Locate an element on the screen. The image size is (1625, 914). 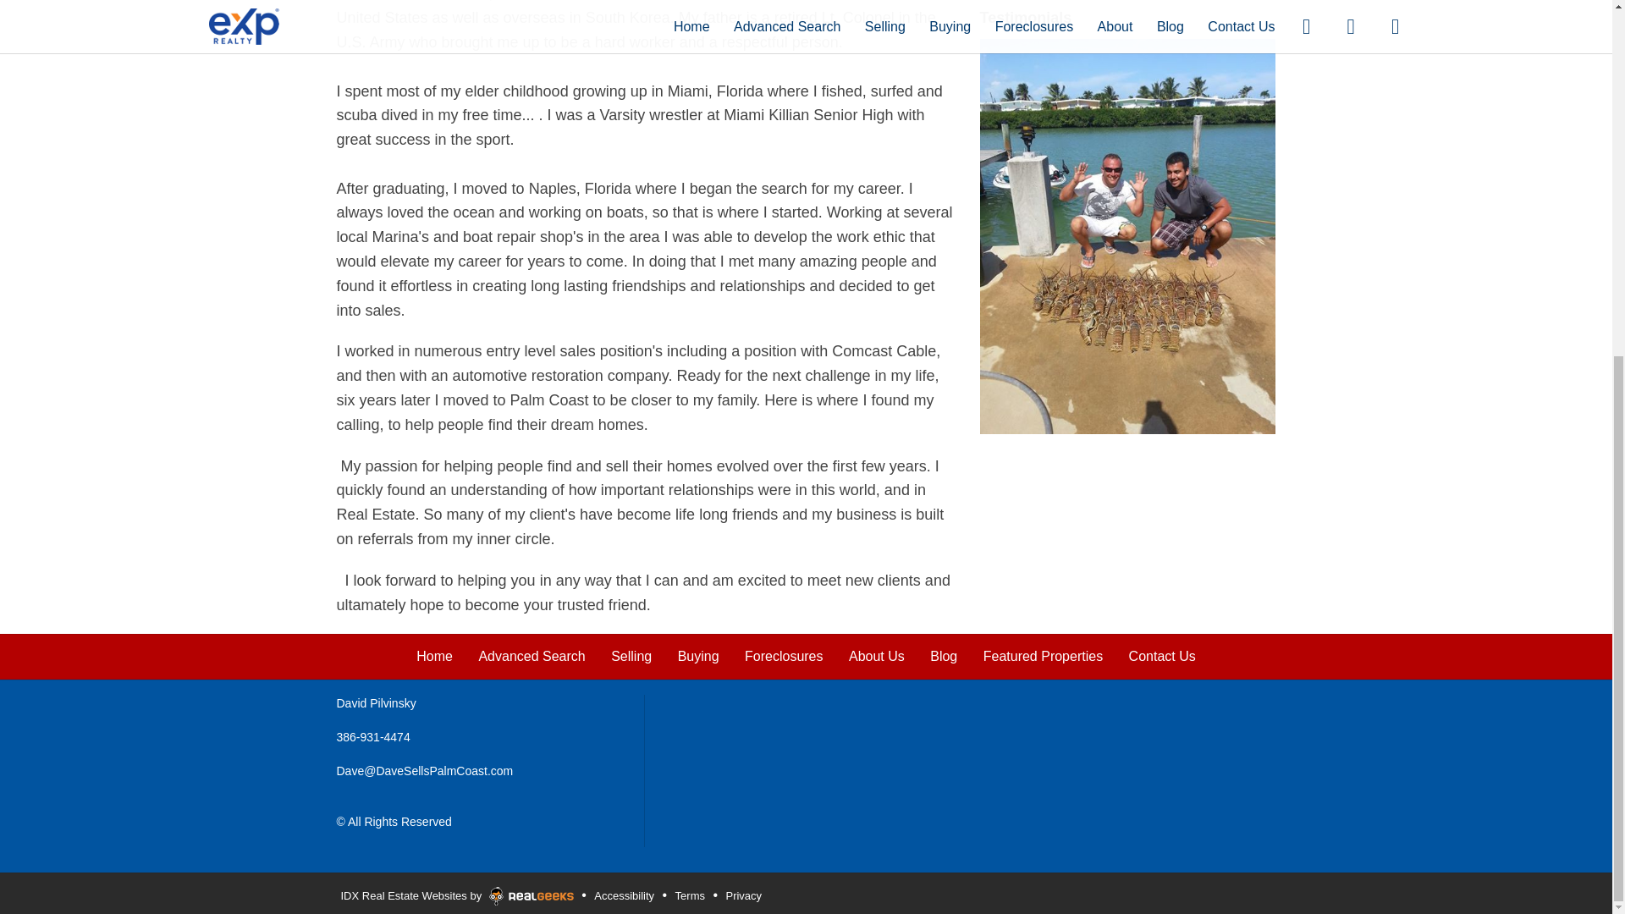
Buying is located at coordinates (698, 656).